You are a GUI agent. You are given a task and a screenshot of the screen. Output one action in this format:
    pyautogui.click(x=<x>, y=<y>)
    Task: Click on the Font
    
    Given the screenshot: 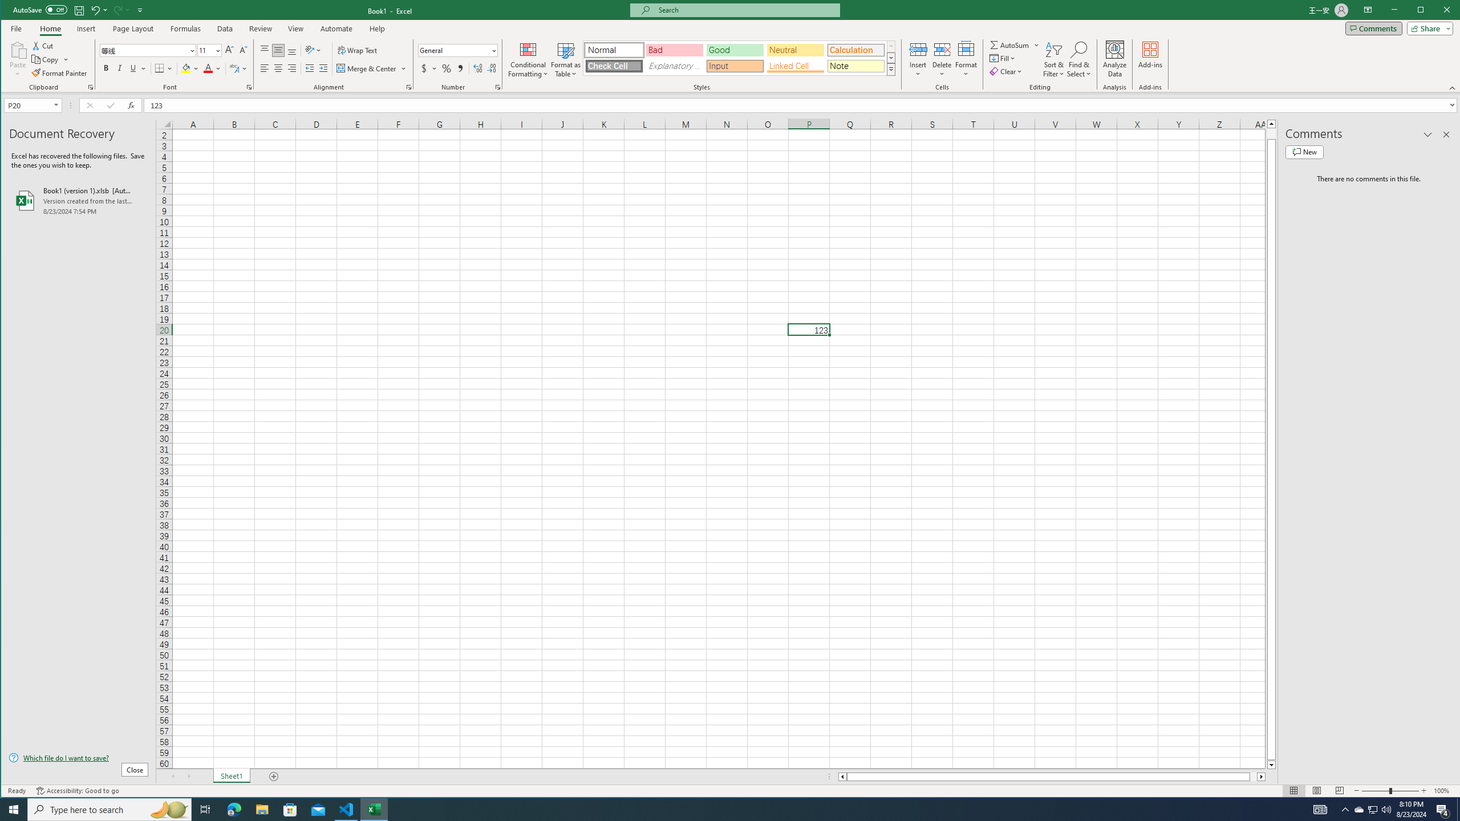 What is the action you would take?
    pyautogui.click(x=144, y=50)
    